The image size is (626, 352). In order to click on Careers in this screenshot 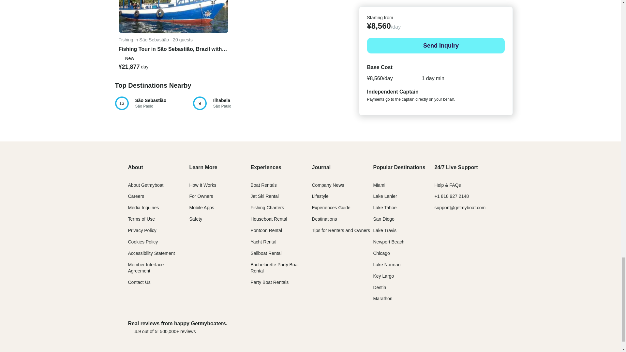, I will do `click(136, 196)`.